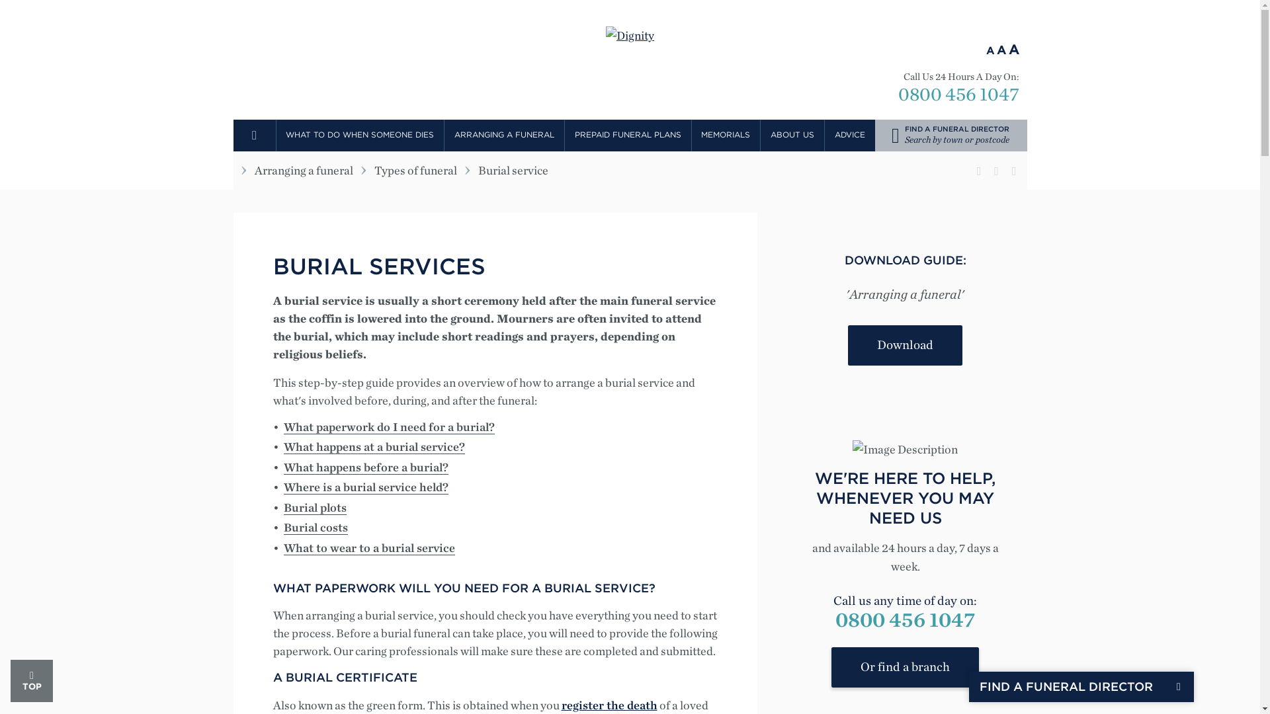 This screenshot has height=714, width=1270. Describe the element at coordinates (958, 93) in the screenshot. I see `0800 456 1047` at that location.